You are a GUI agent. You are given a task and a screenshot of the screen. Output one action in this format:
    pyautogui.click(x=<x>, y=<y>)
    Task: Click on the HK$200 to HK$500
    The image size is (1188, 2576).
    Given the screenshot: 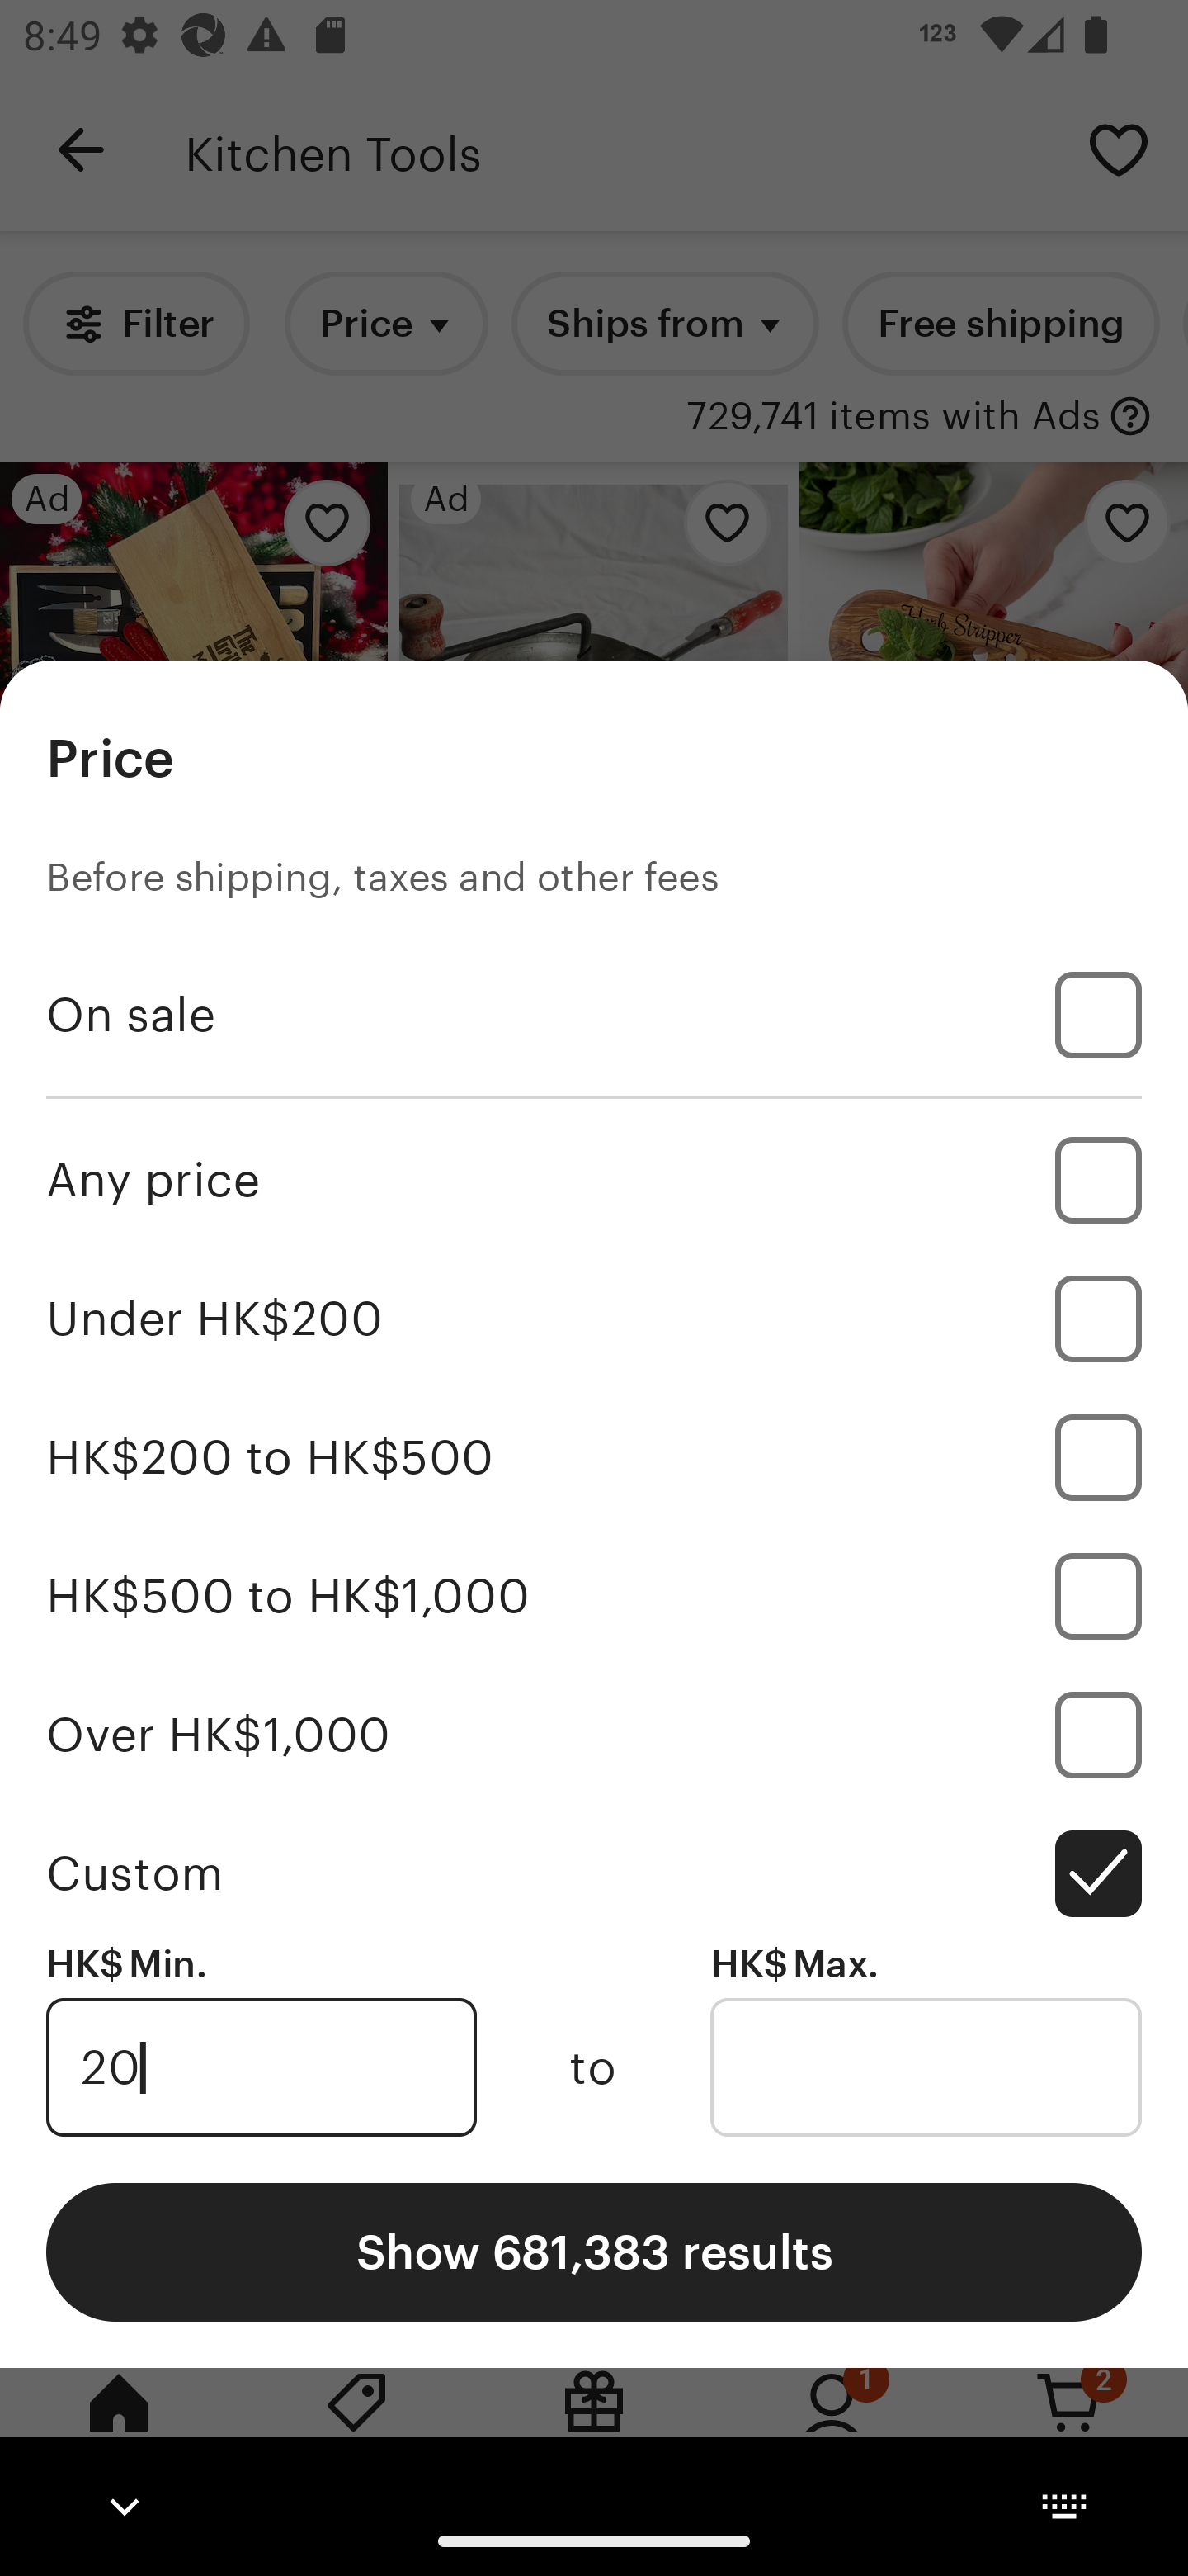 What is the action you would take?
    pyautogui.click(x=594, y=1458)
    